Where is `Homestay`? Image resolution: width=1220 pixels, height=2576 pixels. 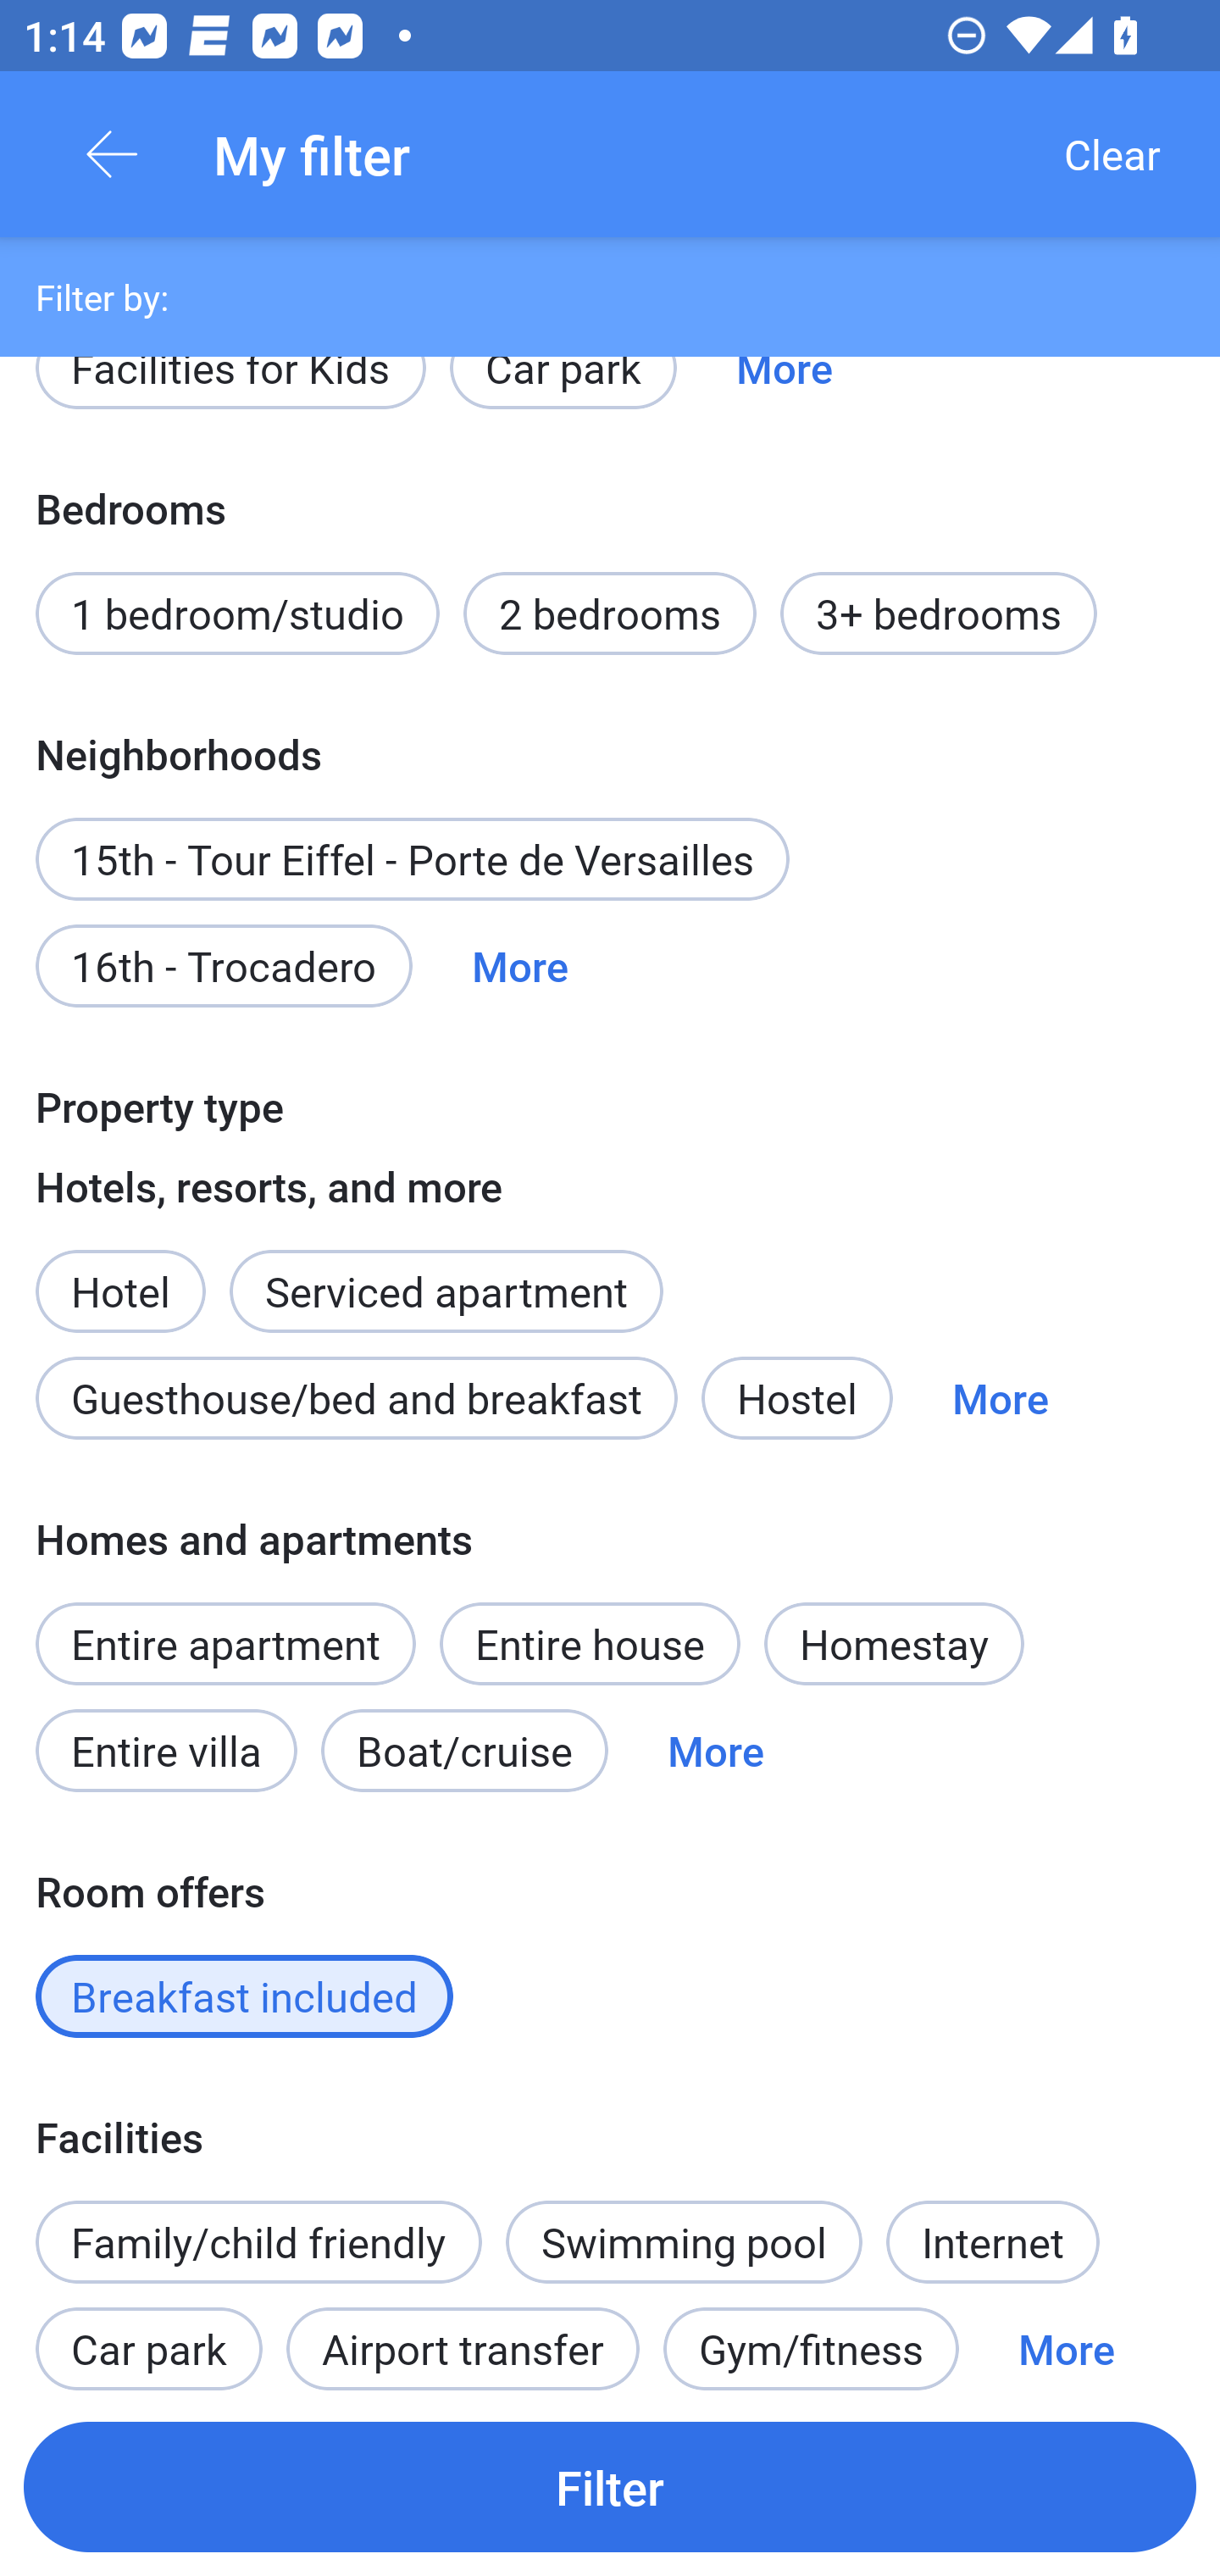
Homestay is located at coordinates (894, 1644).